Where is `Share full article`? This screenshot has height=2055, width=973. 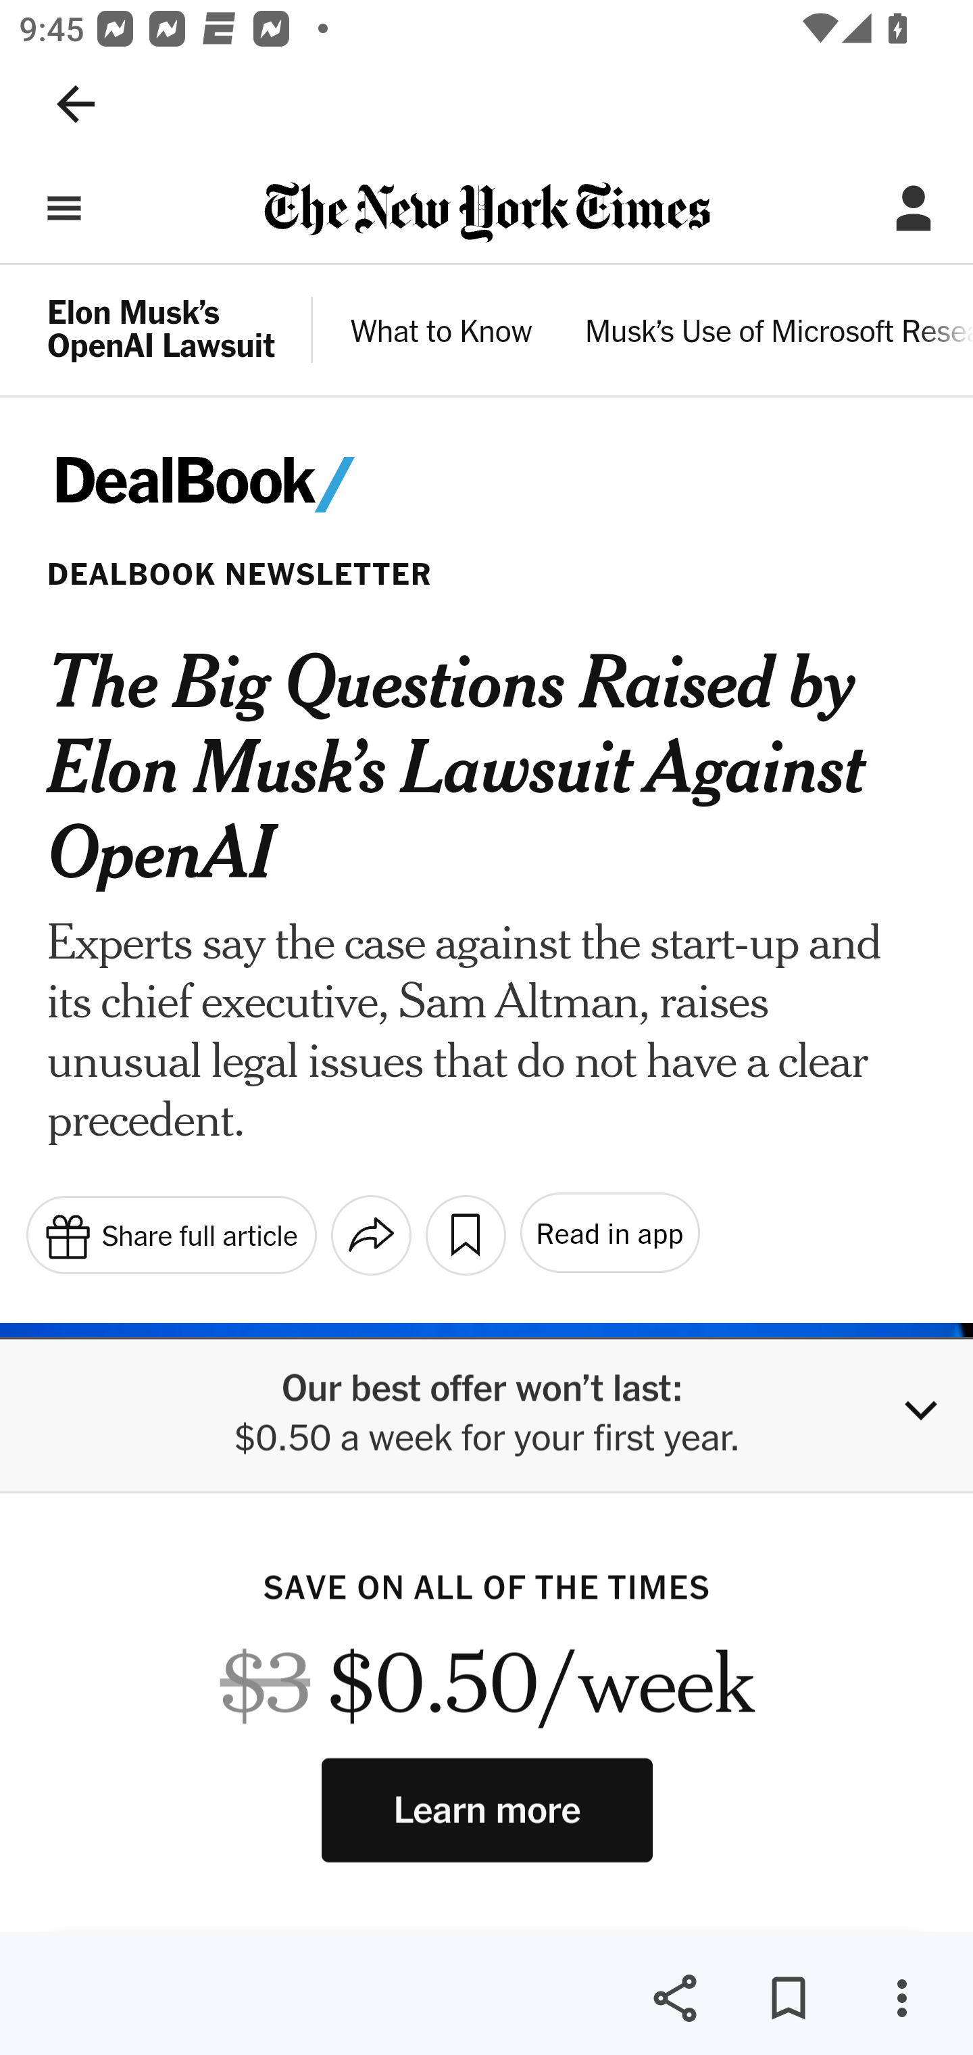
Share full article is located at coordinates (170, 1234).